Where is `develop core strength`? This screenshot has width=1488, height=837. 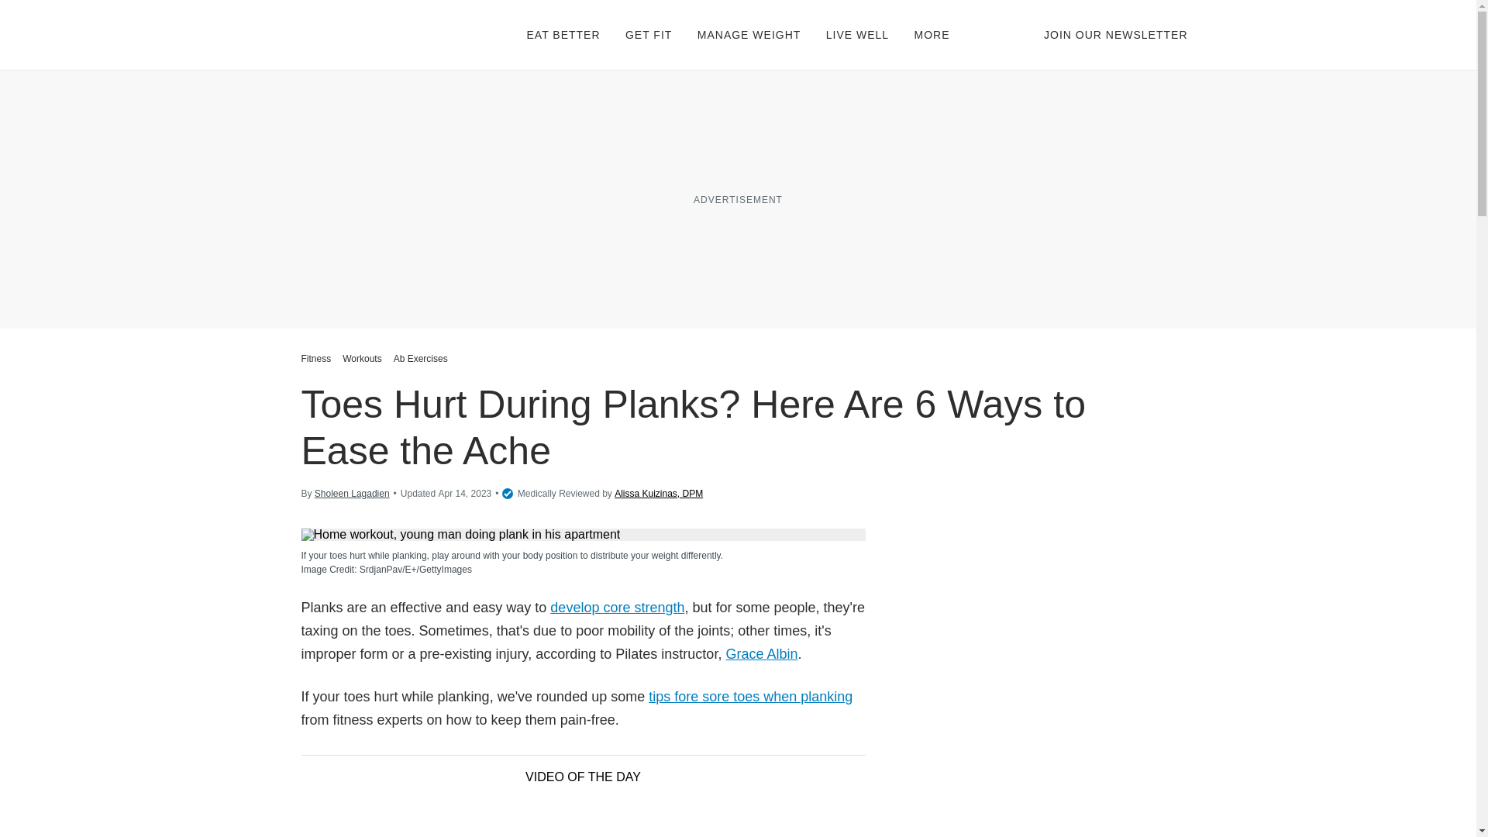 develop core strength is located at coordinates (617, 608).